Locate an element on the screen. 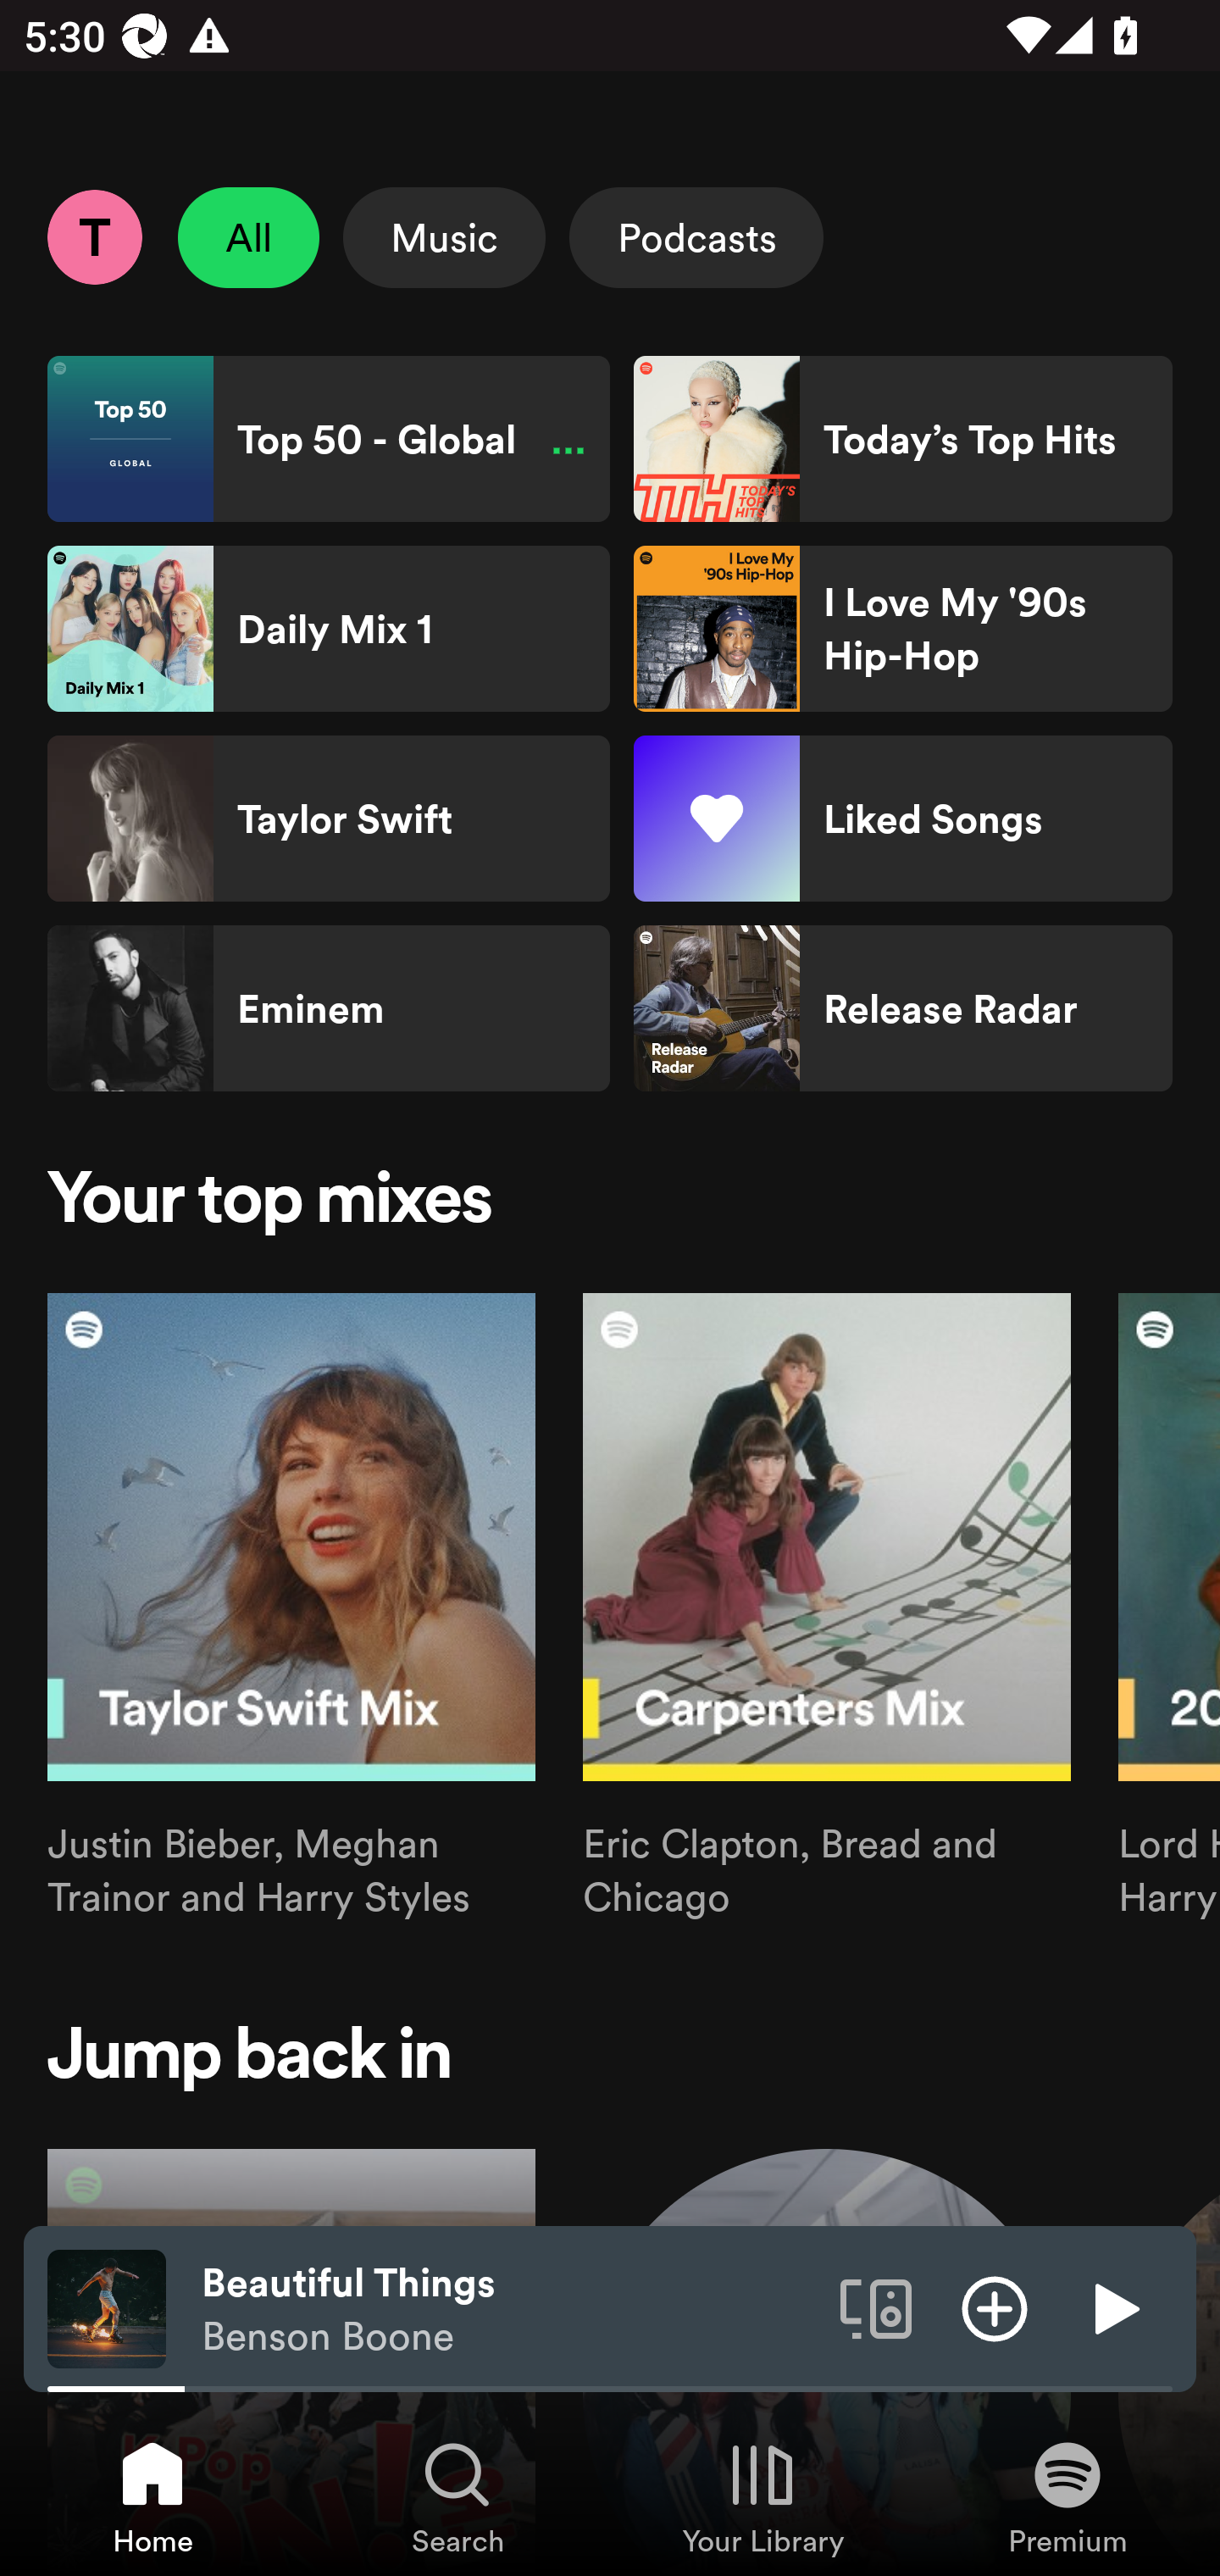  Today’s Top Hits Shortcut Today’s Top Hits is located at coordinates (902, 439).